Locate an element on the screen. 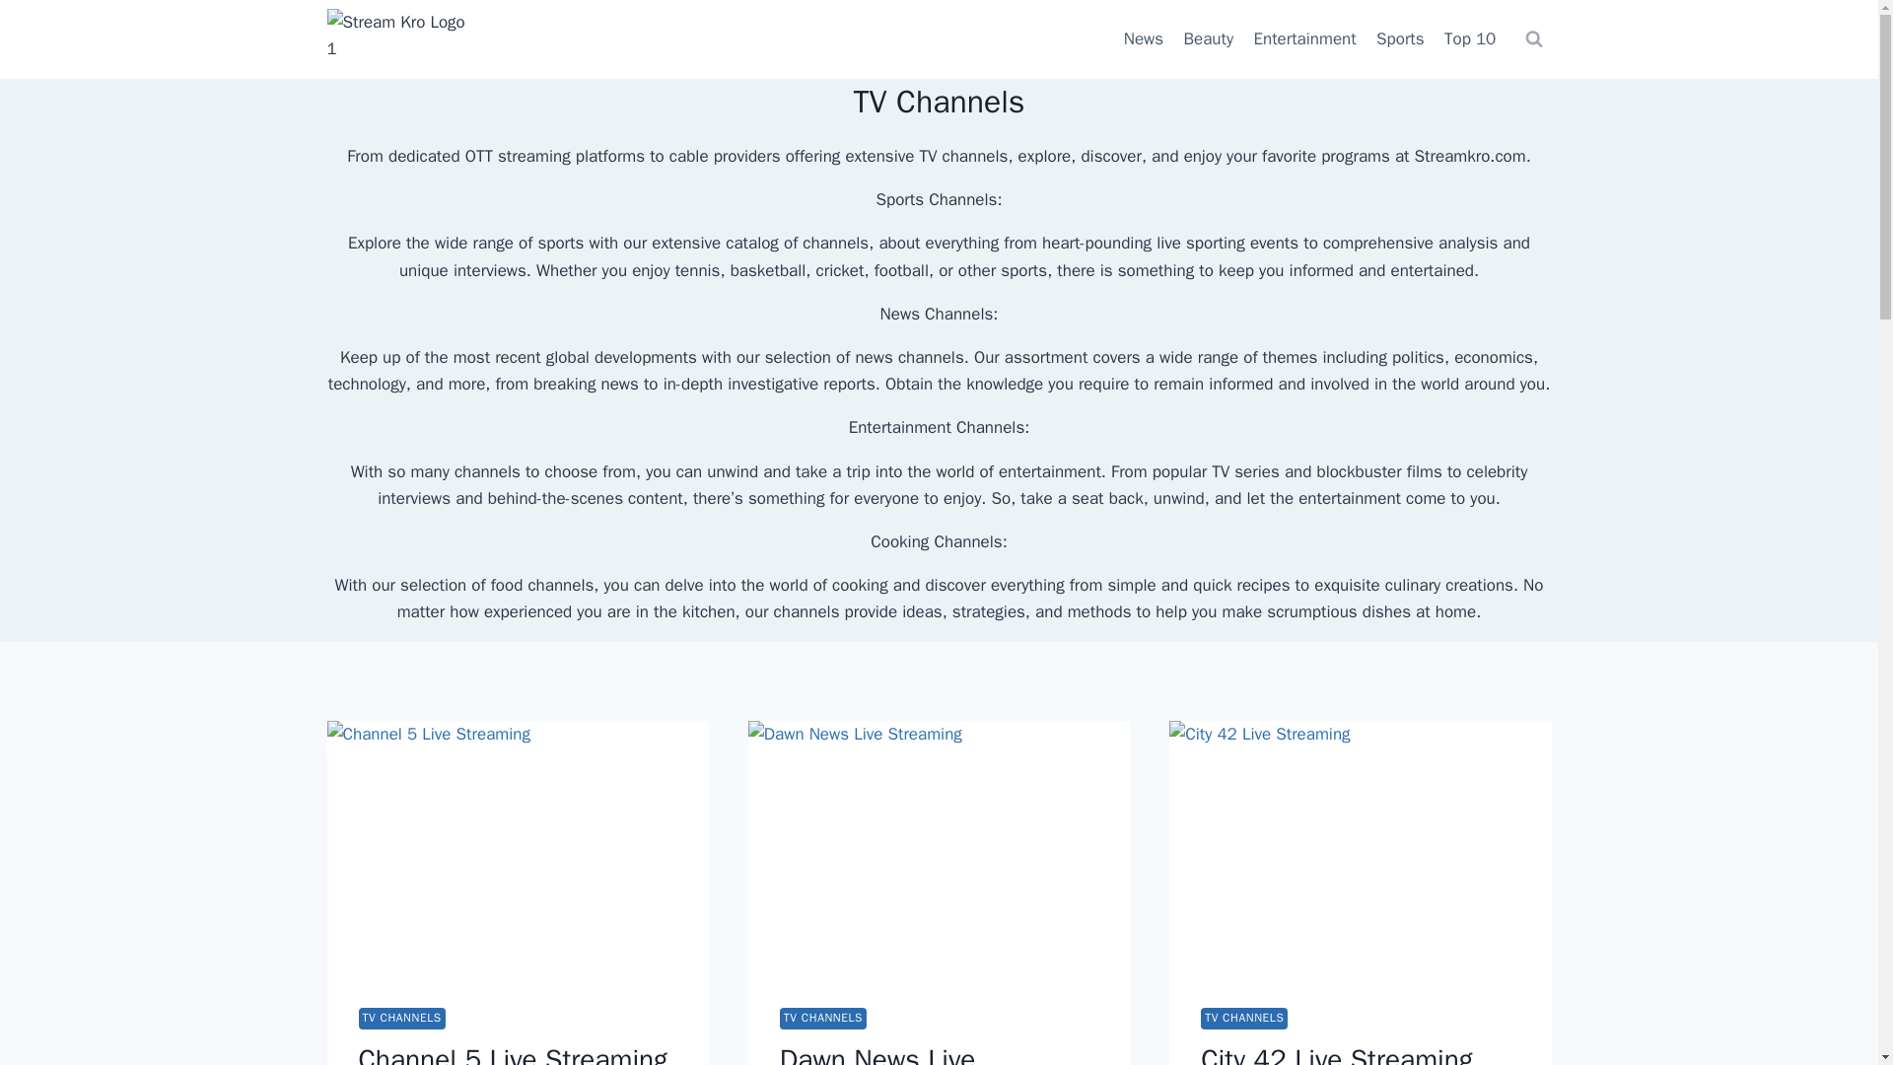 Image resolution: width=1893 pixels, height=1065 pixels. TV CHANNELS is located at coordinates (402, 1018).